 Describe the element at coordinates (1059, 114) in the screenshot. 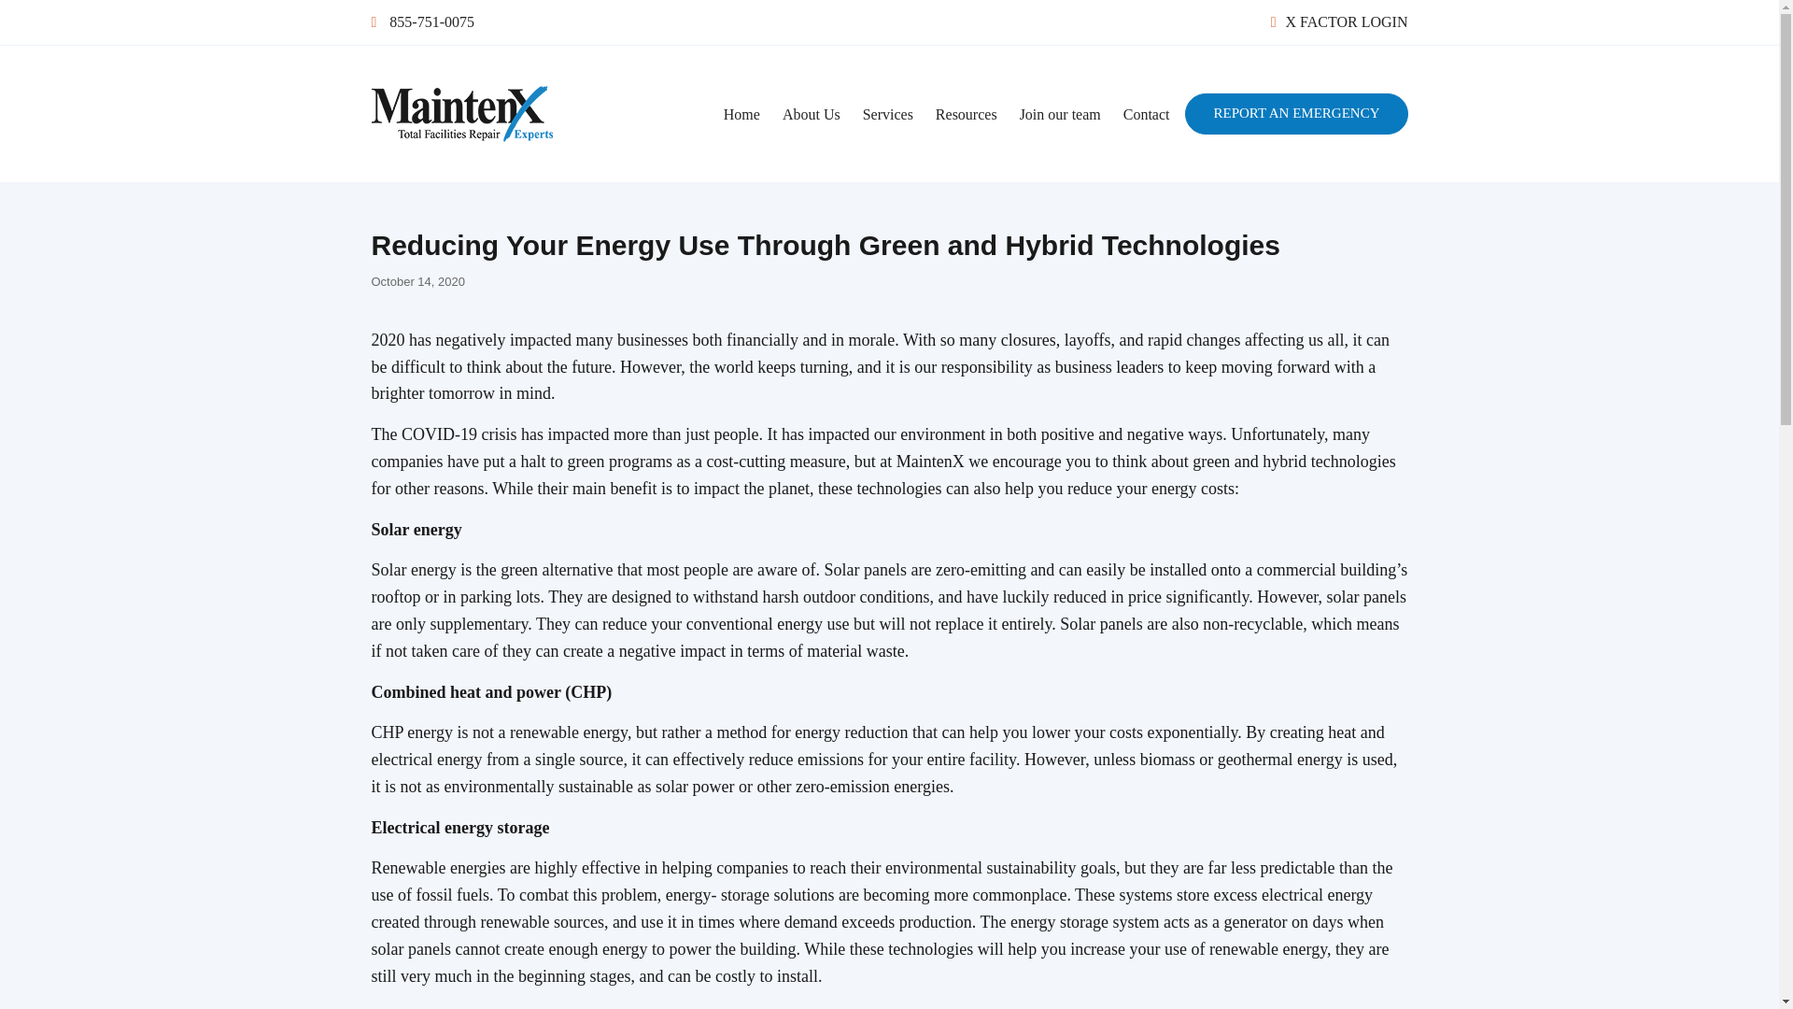

I see `Join our team` at that location.